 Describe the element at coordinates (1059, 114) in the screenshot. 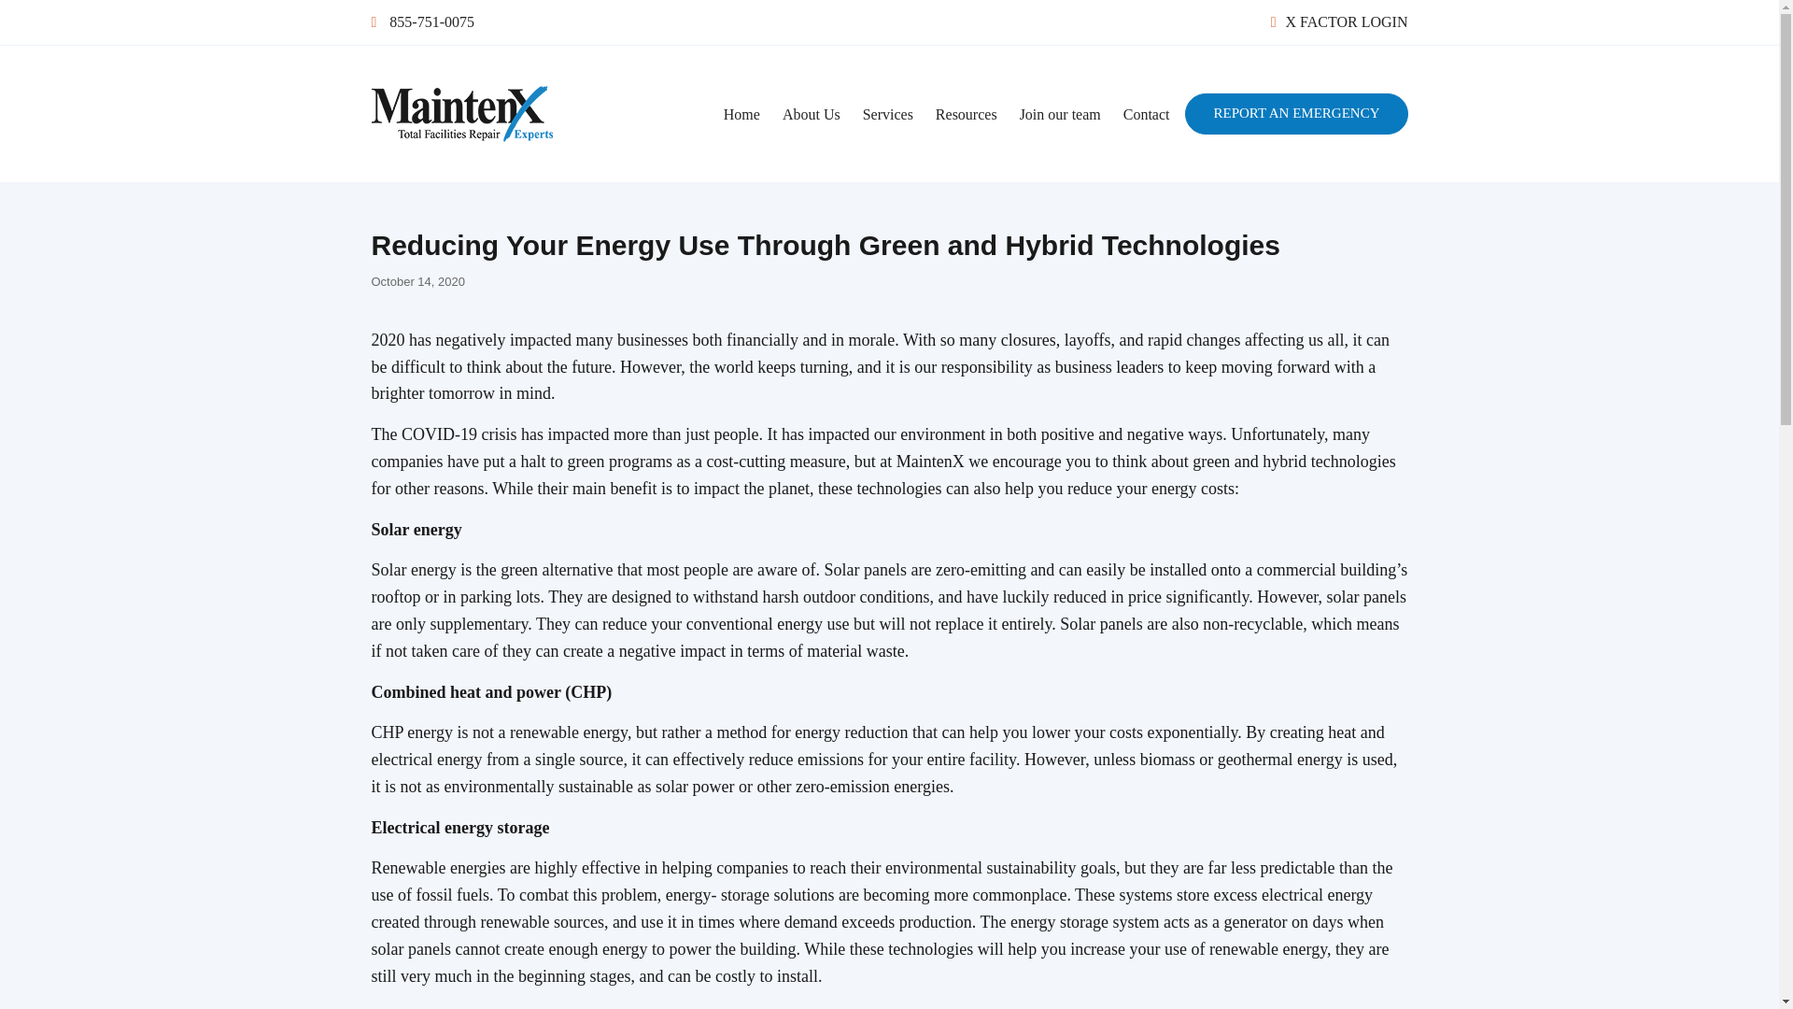

I see `Join our team` at that location.